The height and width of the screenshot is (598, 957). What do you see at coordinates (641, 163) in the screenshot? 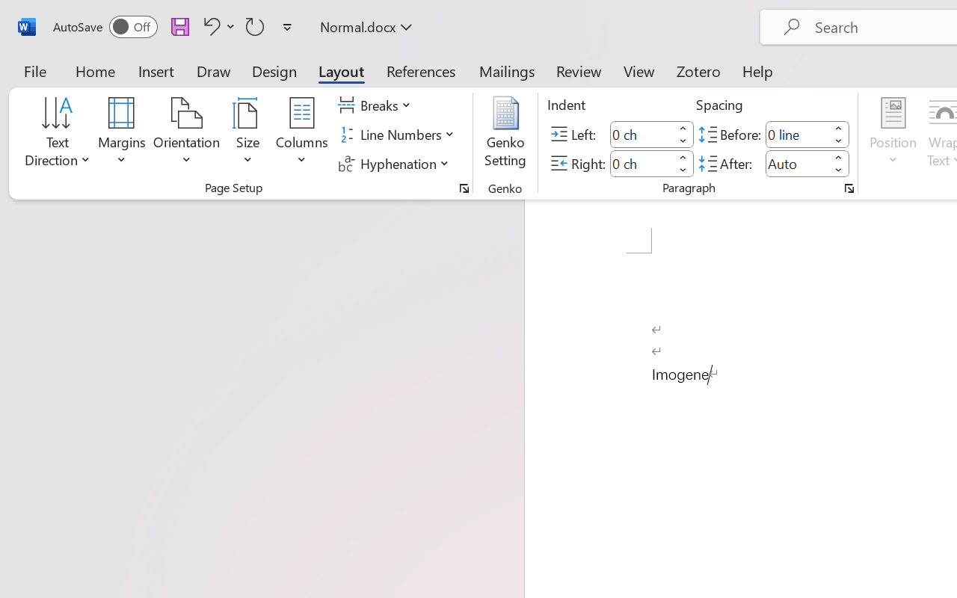
I see `Indent Right` at bounding box center [641, 163].